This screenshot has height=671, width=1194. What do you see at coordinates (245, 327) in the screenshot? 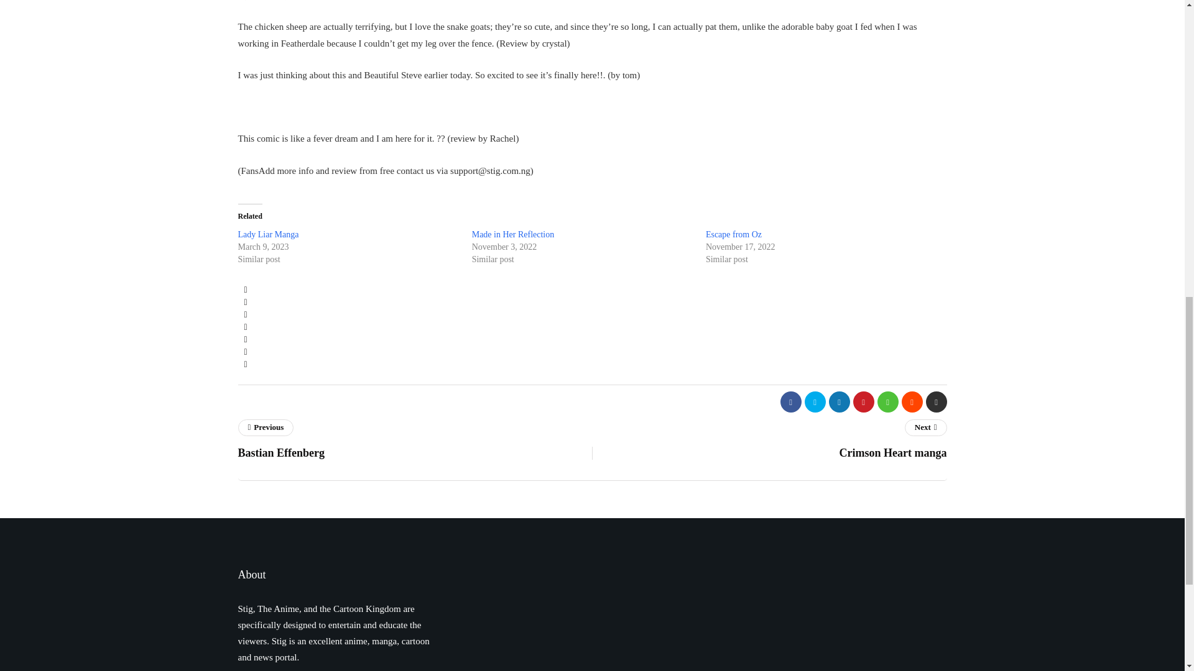
I see `Pin this` at bounding box center [245, 327].